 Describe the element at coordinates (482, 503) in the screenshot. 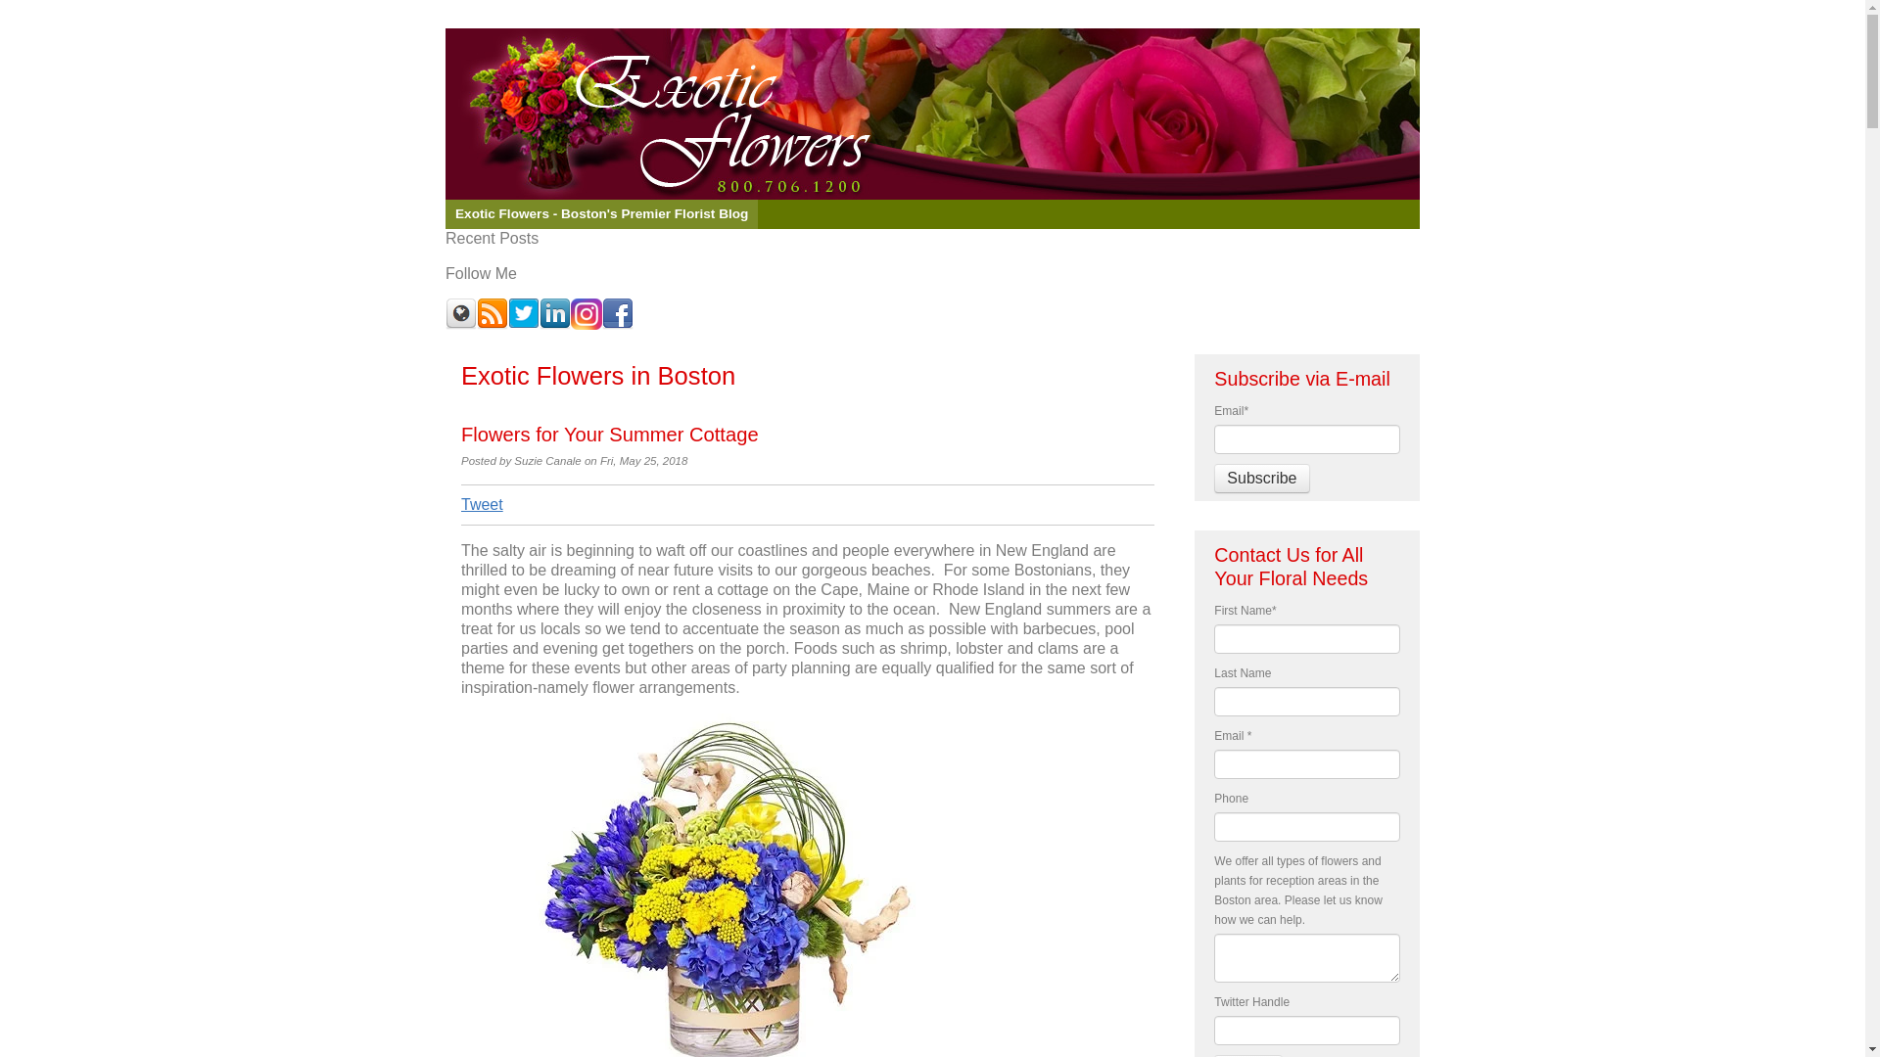

I see `Tweet` at that location.